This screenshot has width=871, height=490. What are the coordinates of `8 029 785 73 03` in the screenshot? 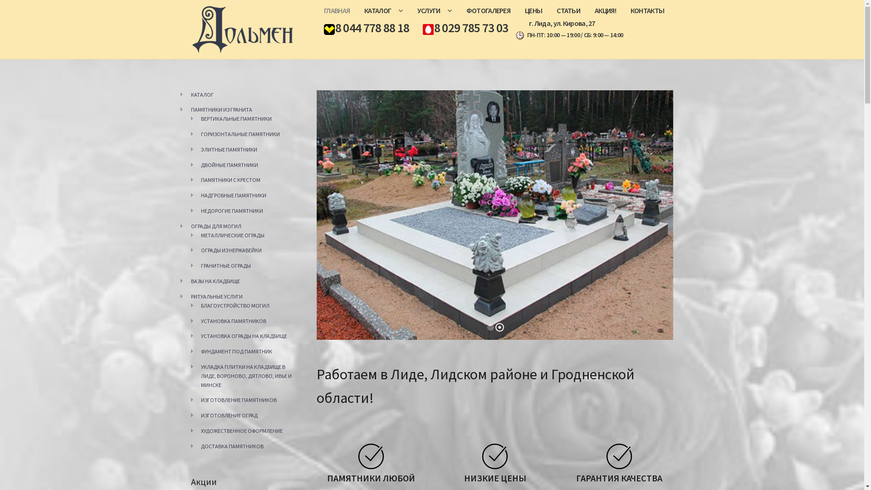 It's located at (465, 28).